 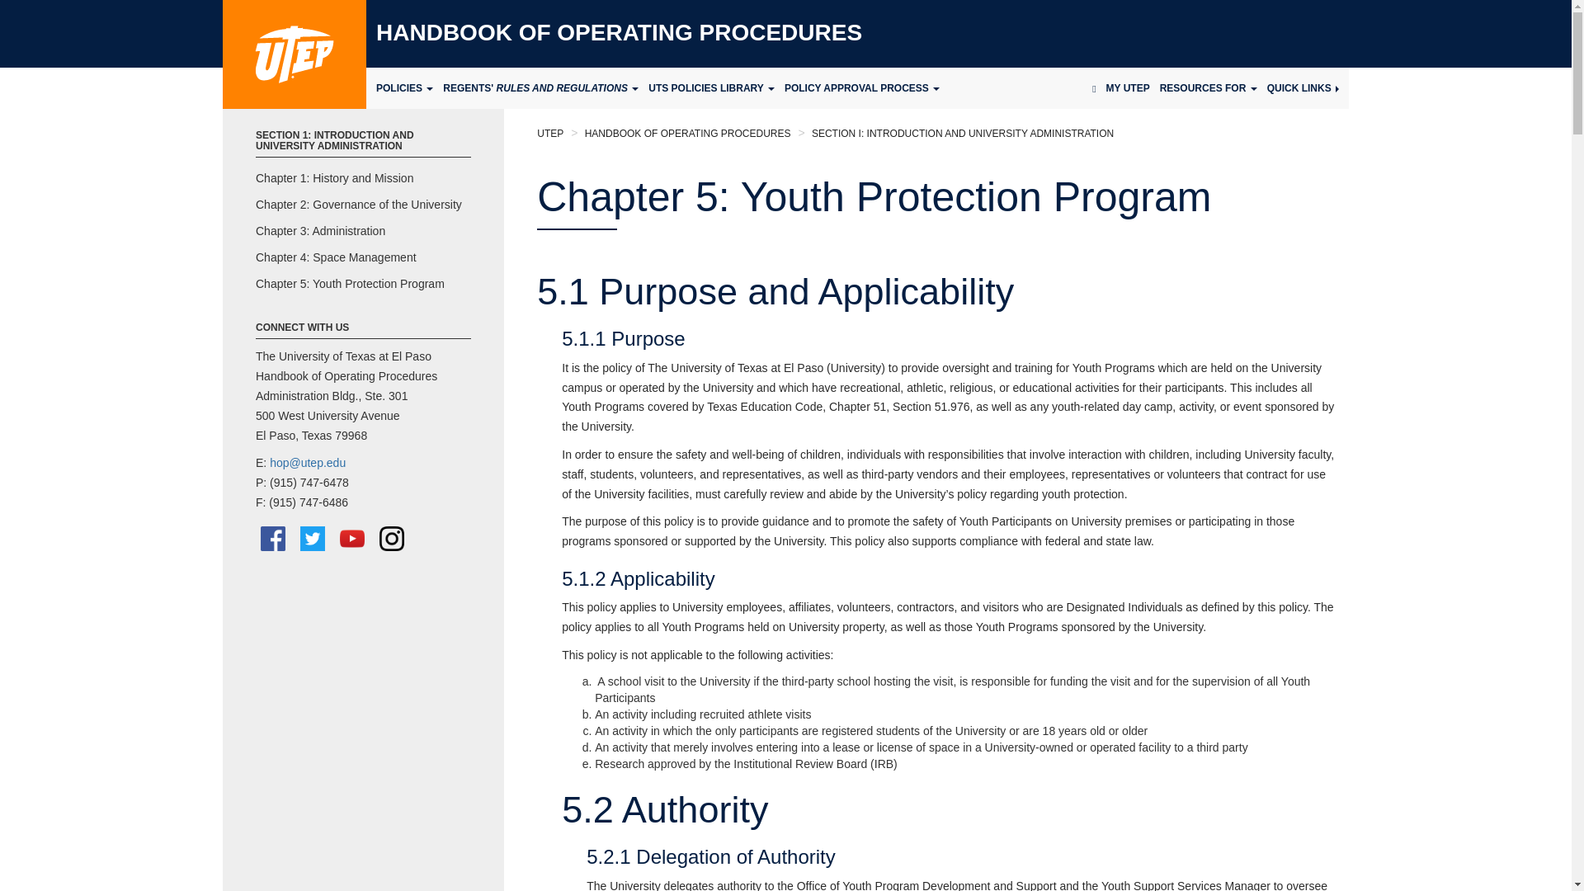 I want to click on SEARCH PAGES AND PEOPLE, so click(x=1094, y=87).